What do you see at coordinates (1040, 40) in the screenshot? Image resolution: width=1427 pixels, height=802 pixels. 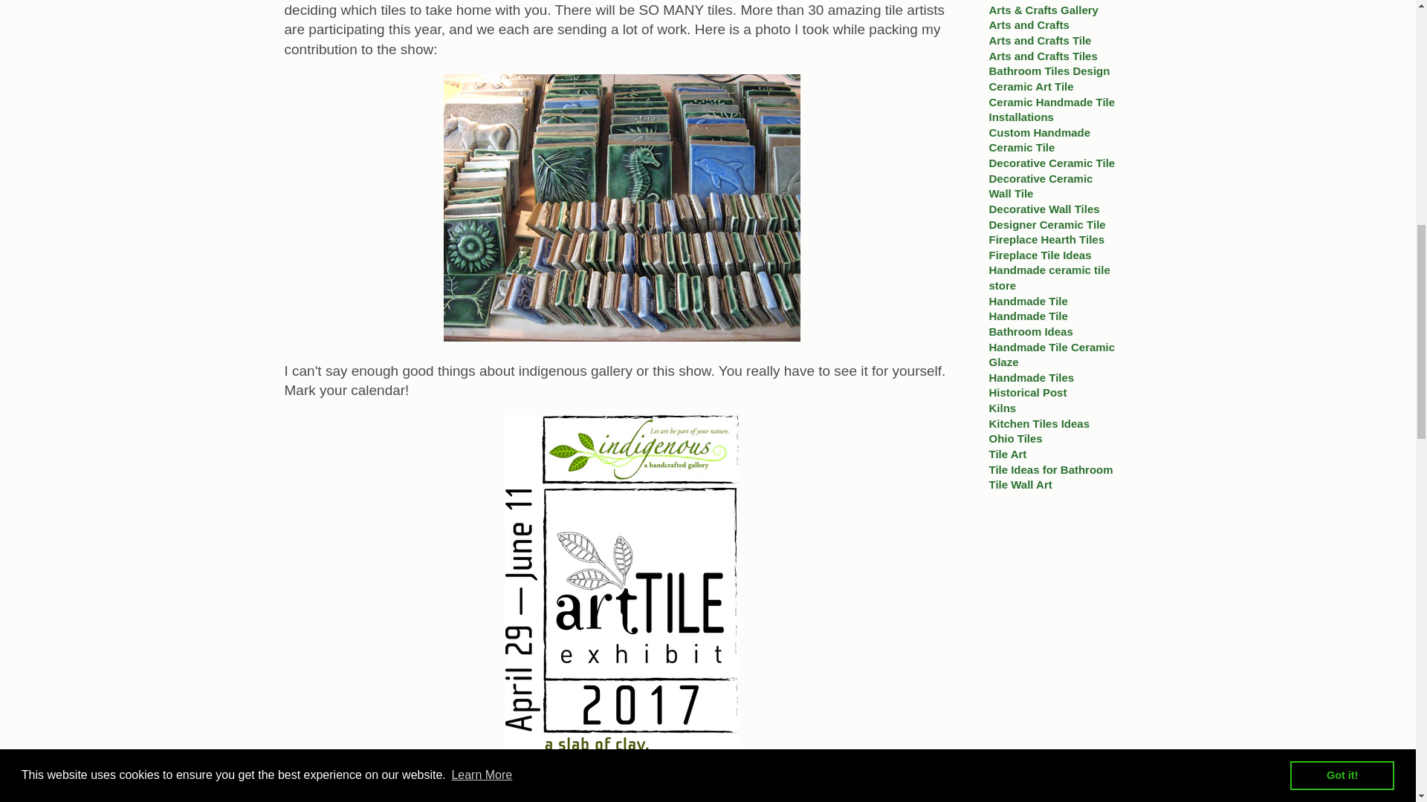 I see `Show articles tagged Arts and Crafts Tile` at bounding box center [1040, 40].